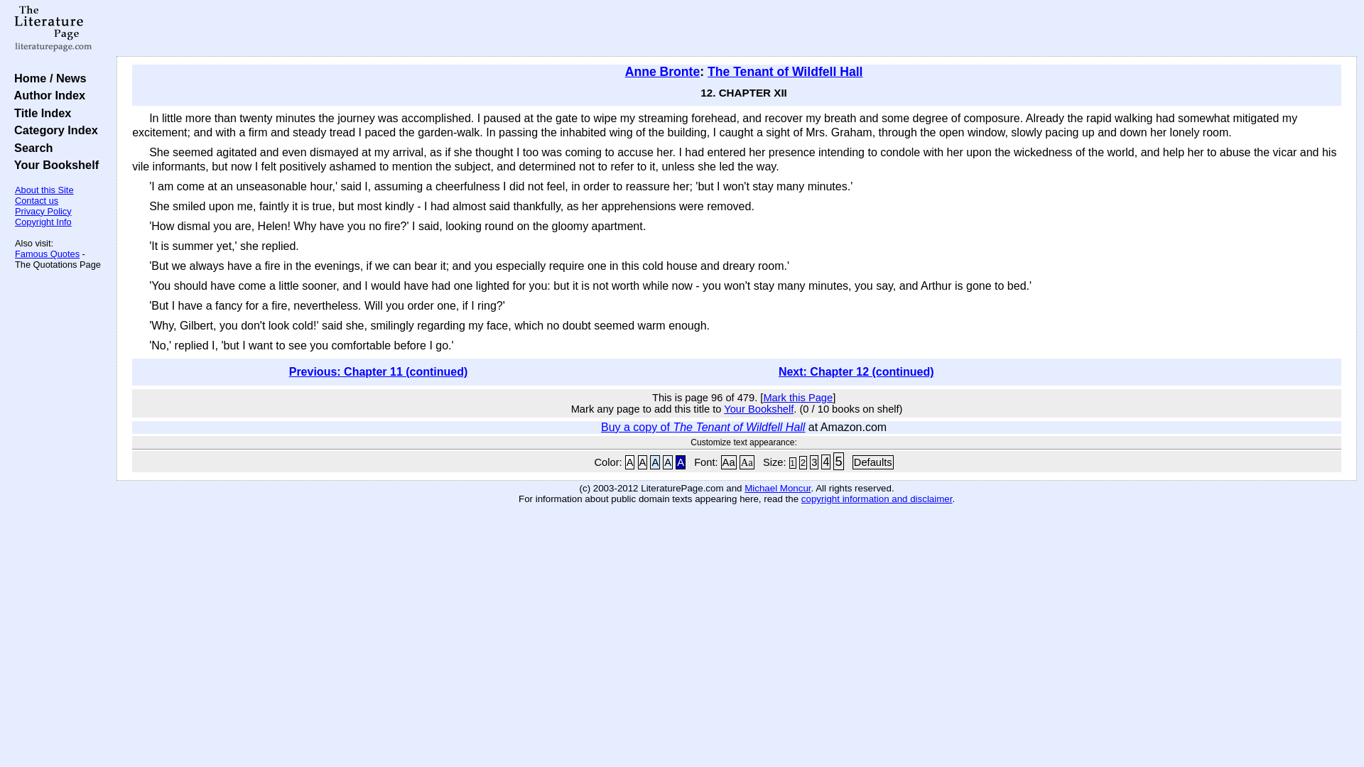  I want to click on Michael Moncur, so click(777, 489).